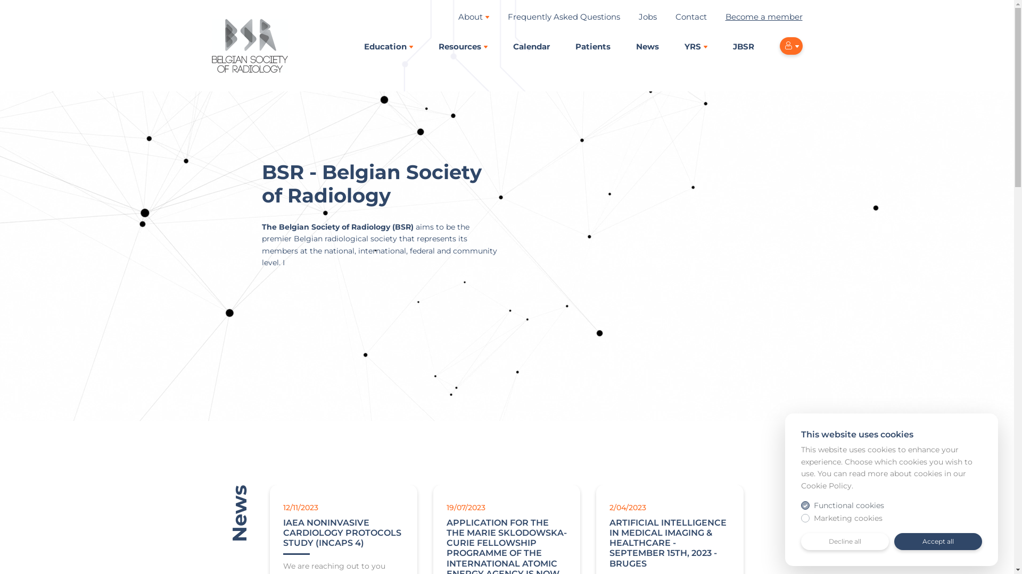 The height and width of the screenshot is (574, 1022). Describe the element at coordinates (531, 47) in the screenshot. I see `Calendar` at that location.